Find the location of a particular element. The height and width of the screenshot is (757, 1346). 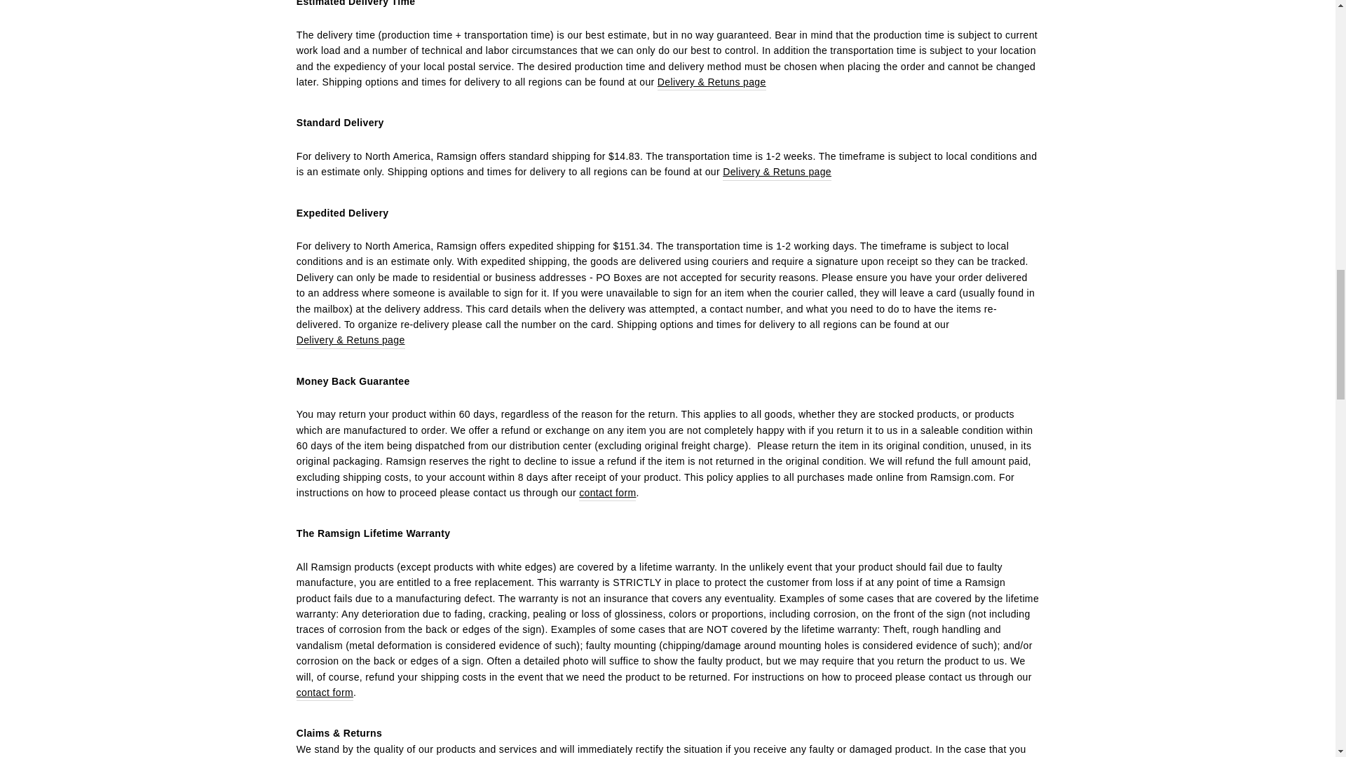

Delivery and Returns is located at coordinates (777, 172).